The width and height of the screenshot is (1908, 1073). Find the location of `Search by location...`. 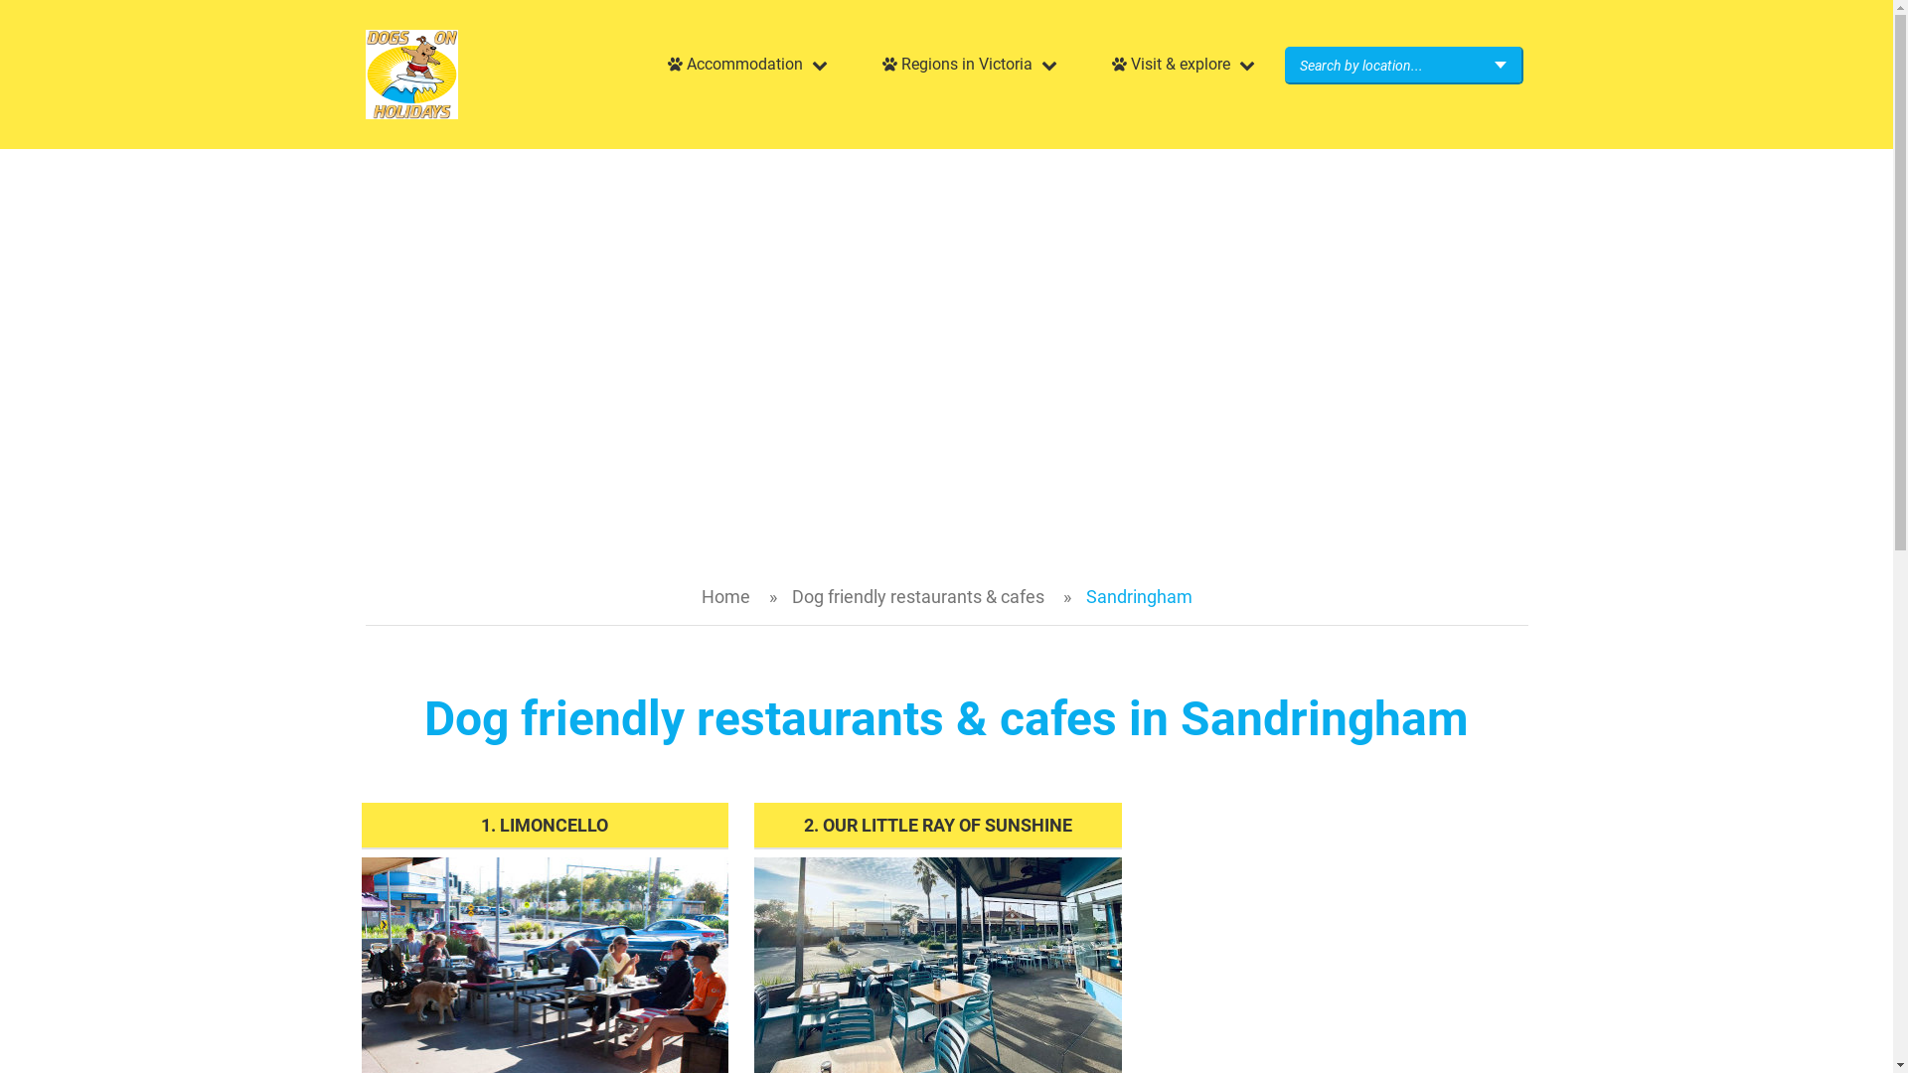

Search by location... is located at coordinates (1403, 66).